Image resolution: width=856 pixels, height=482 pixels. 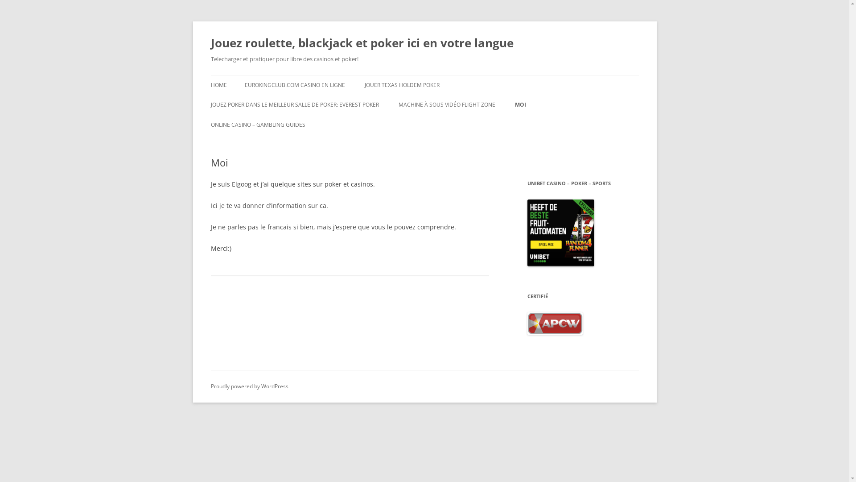 What do you see at coordinates (424, 75) in the screenshot?
I see `Skip to content` at bounding box center [424, 75].